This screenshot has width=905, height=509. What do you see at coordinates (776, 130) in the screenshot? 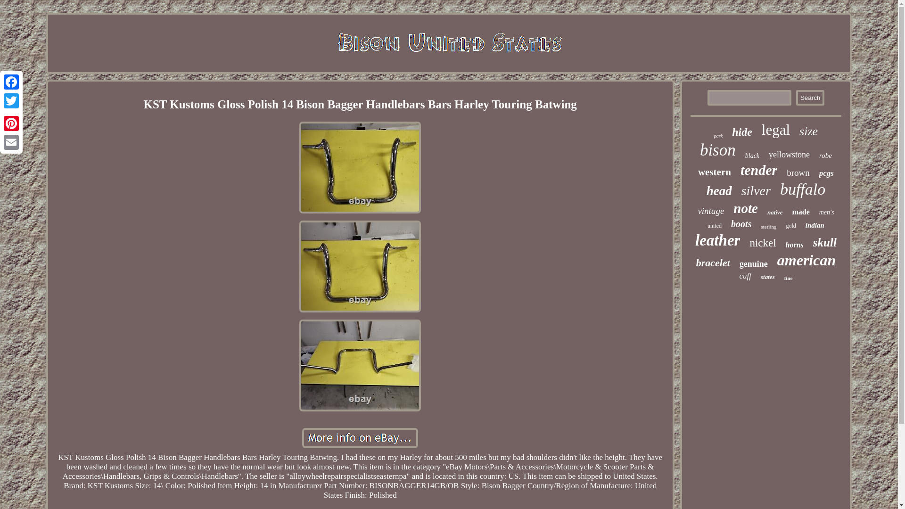
I see `legal` at bounding box center [776, 130].